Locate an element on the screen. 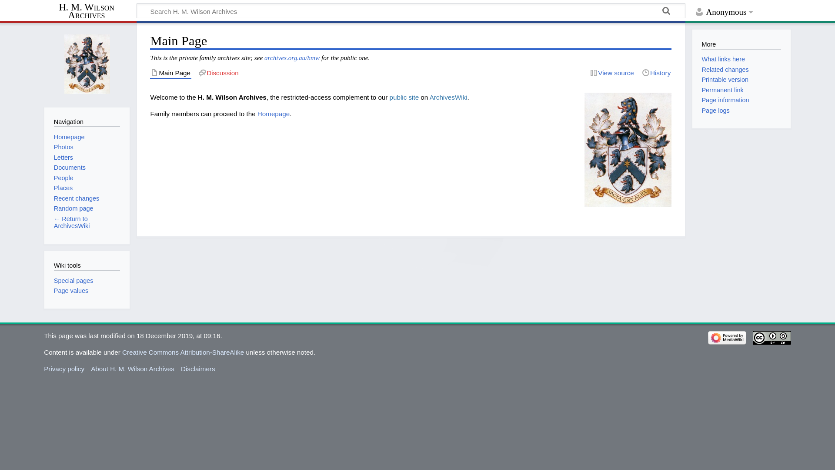 The width and height of the screenshot is (835, 470). History is located at coordinates (657, 73).